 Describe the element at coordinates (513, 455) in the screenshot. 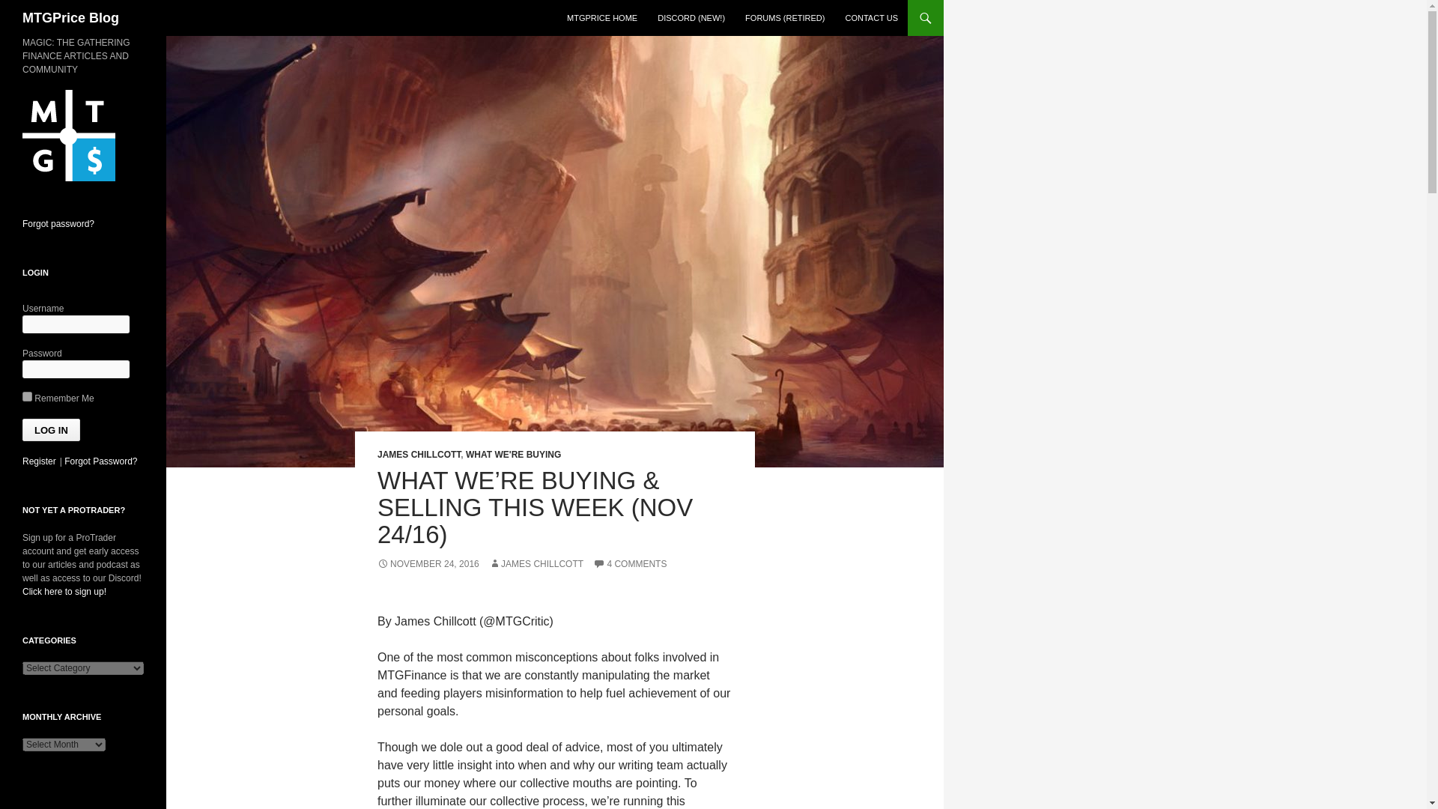

I see `WHAT WE'RE BUYING` at that location.